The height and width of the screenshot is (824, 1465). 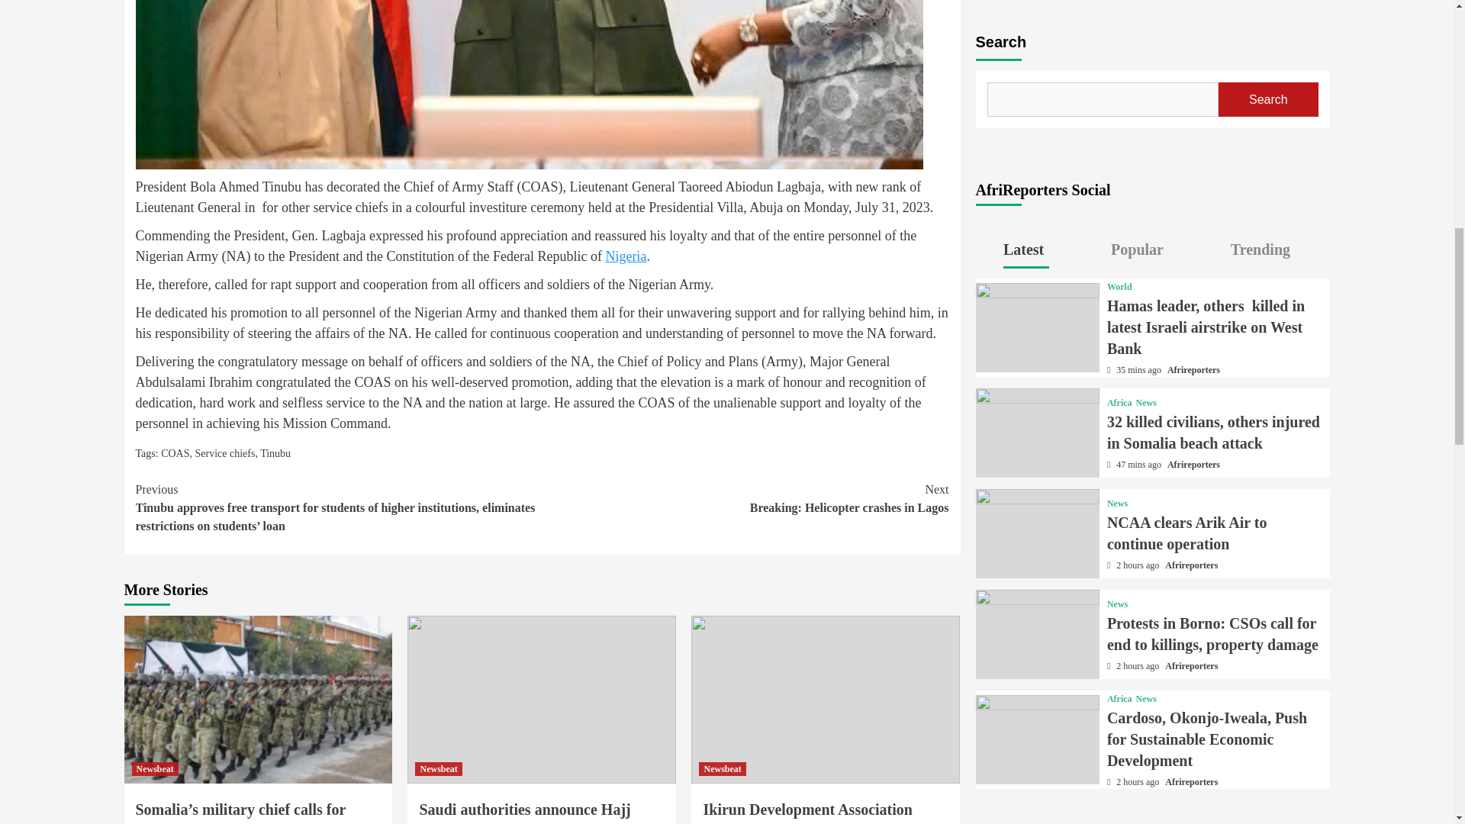 What do you see at coordinates (745, 499) in the screenshot?
I see `Newsbeat` at bounding box center [745, 499].